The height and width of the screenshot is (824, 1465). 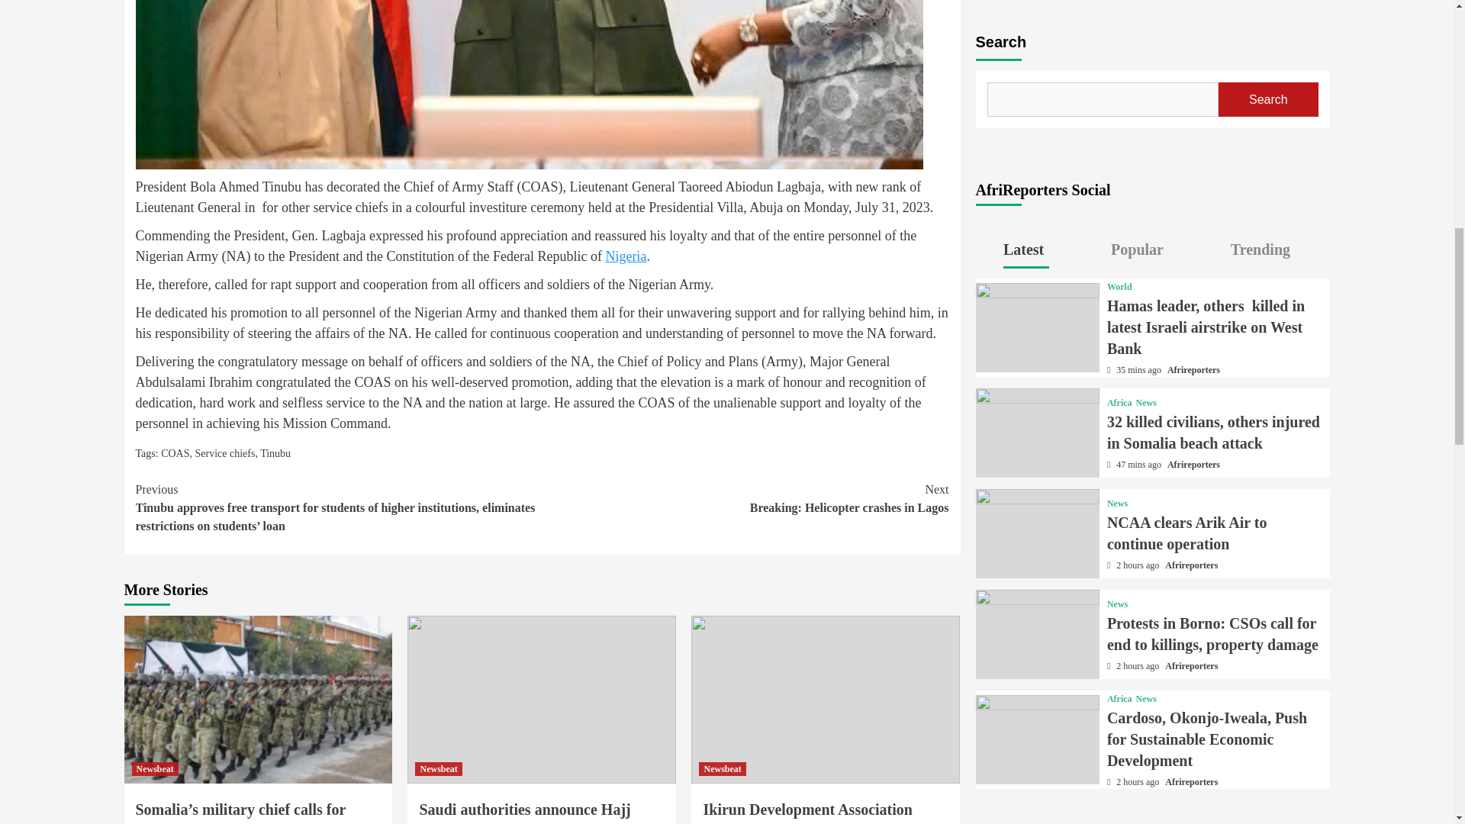 What do you see at coordinates (745, 499) in the screenshot?
I see `Newsbeat` at bounding box center [745, 499].